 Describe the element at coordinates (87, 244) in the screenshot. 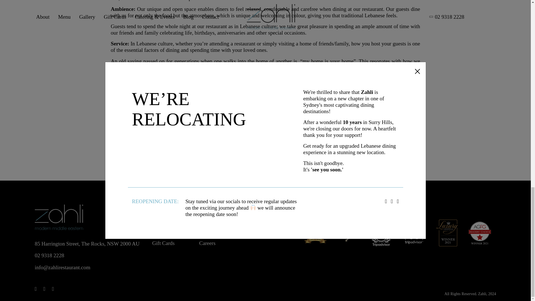

I see `85 Harrington Street, The Rocks, NSW 2000 AU` at that location.